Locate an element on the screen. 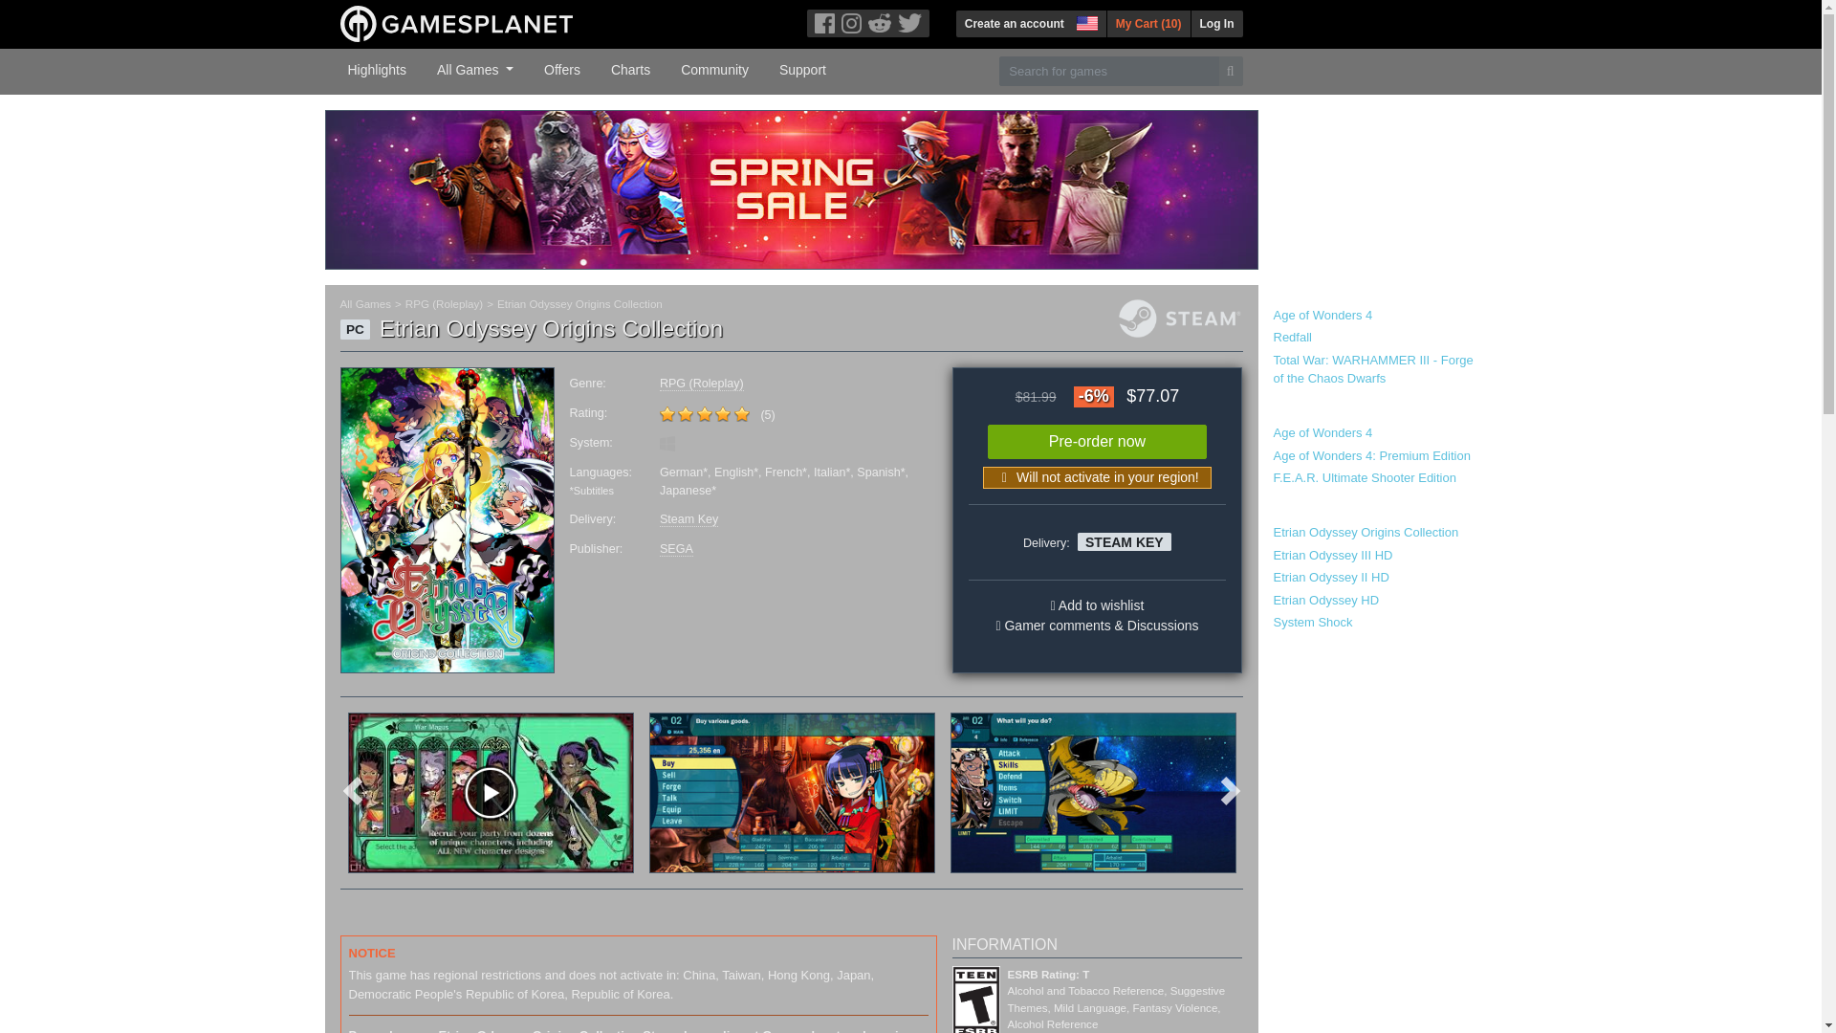 The height and width of the screenshot is (1033, 1836). Create an account is located at coordinates (1014, 23).